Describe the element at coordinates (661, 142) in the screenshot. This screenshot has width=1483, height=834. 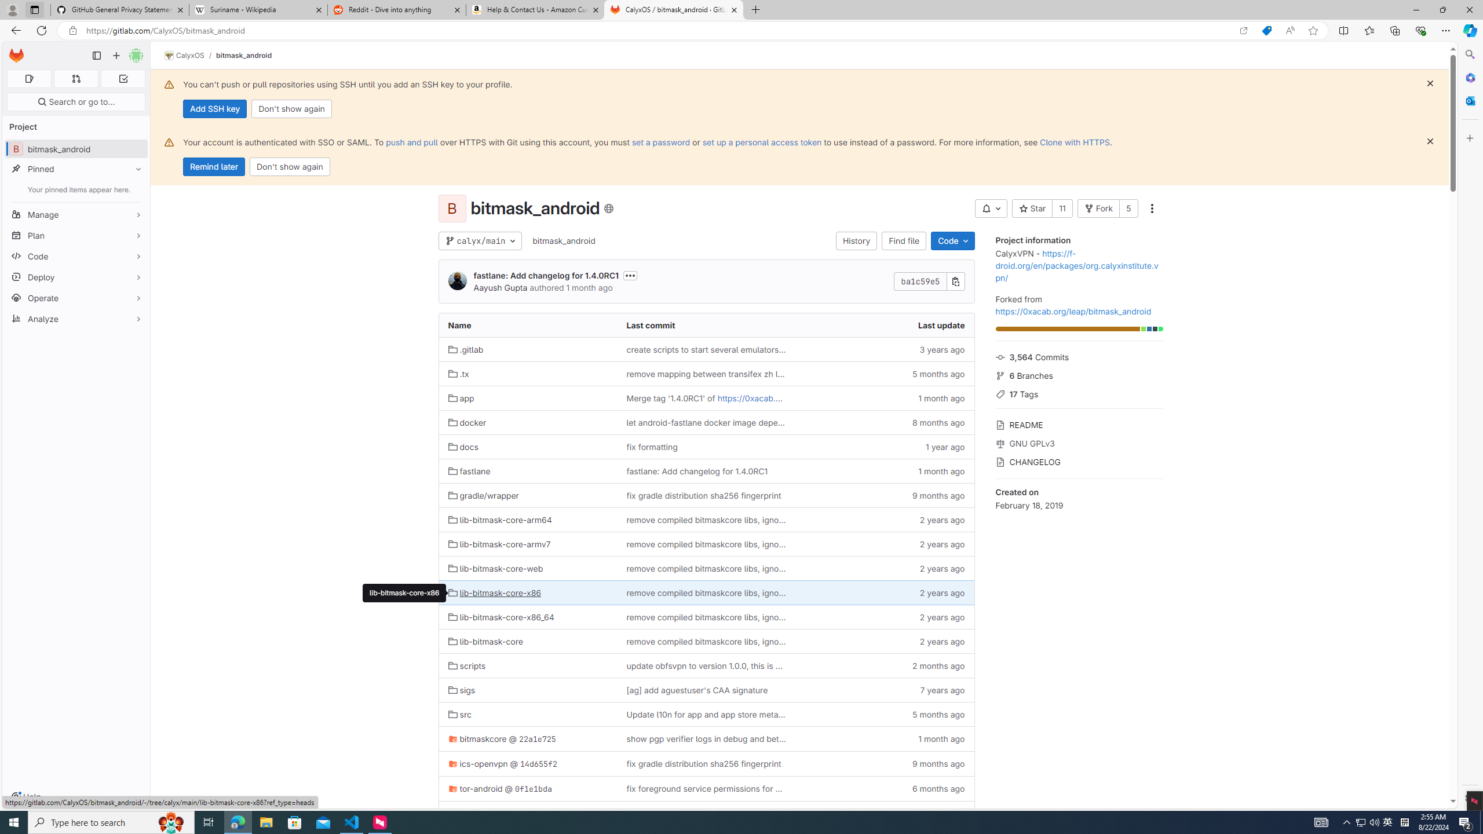
I see `set a password` at that location.